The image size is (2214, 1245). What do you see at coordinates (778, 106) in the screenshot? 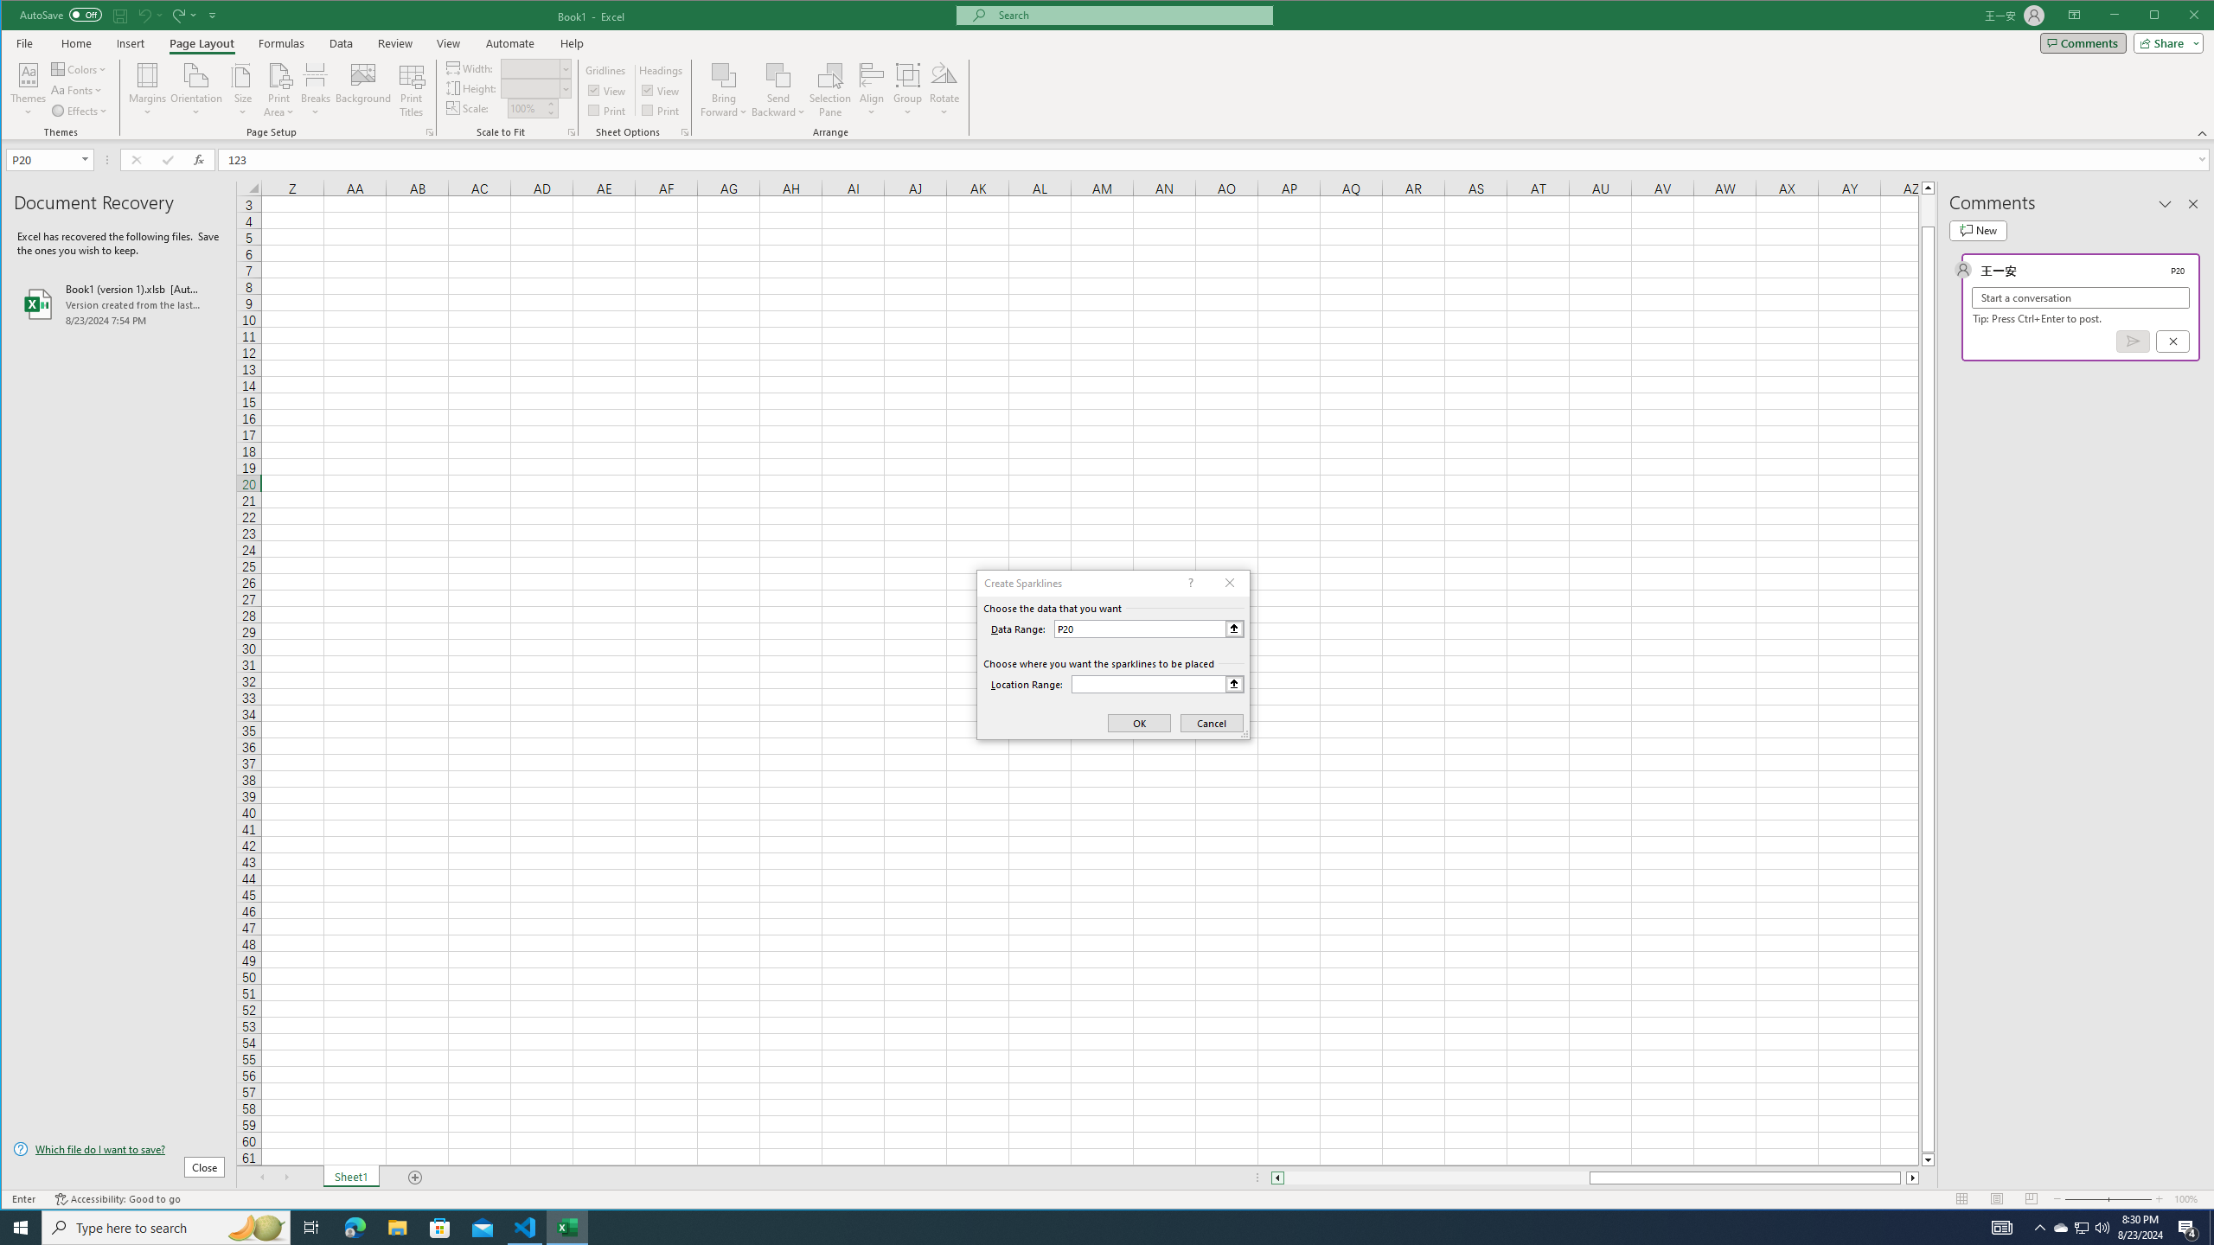
I see `More Options` at bounding box center [778, 106].